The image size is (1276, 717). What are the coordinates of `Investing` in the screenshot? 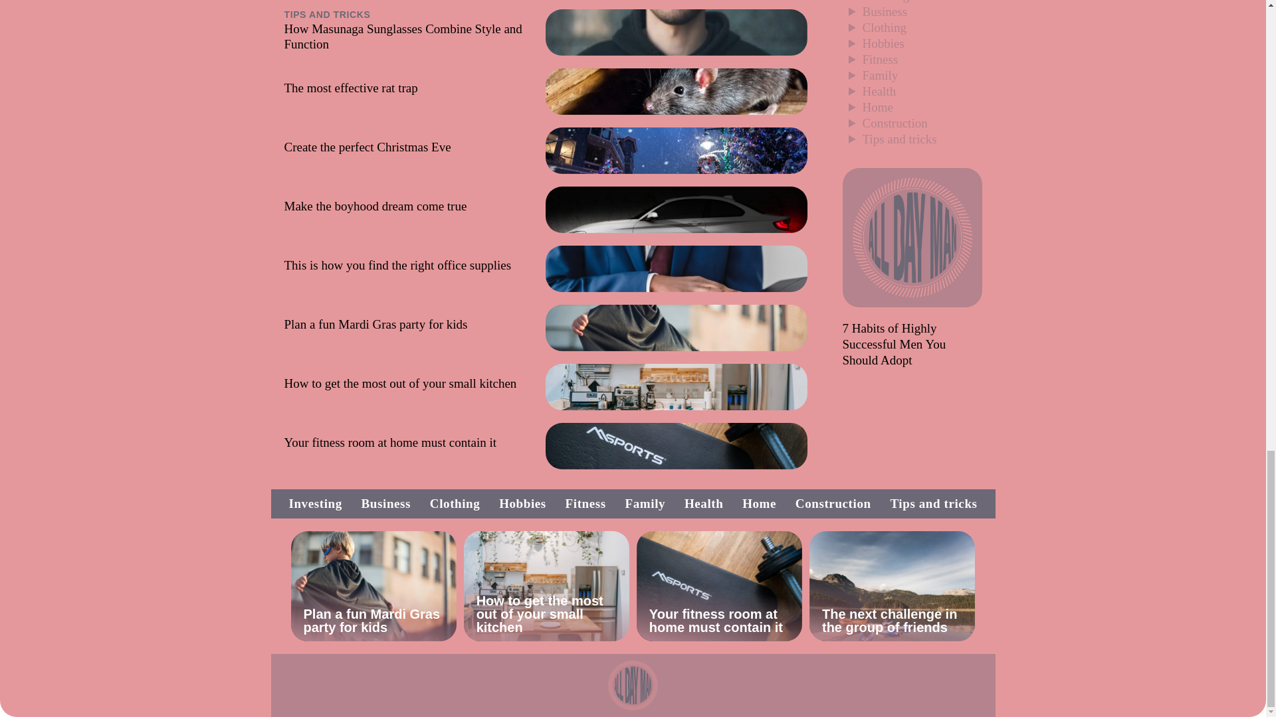 It's located at (315, 503).